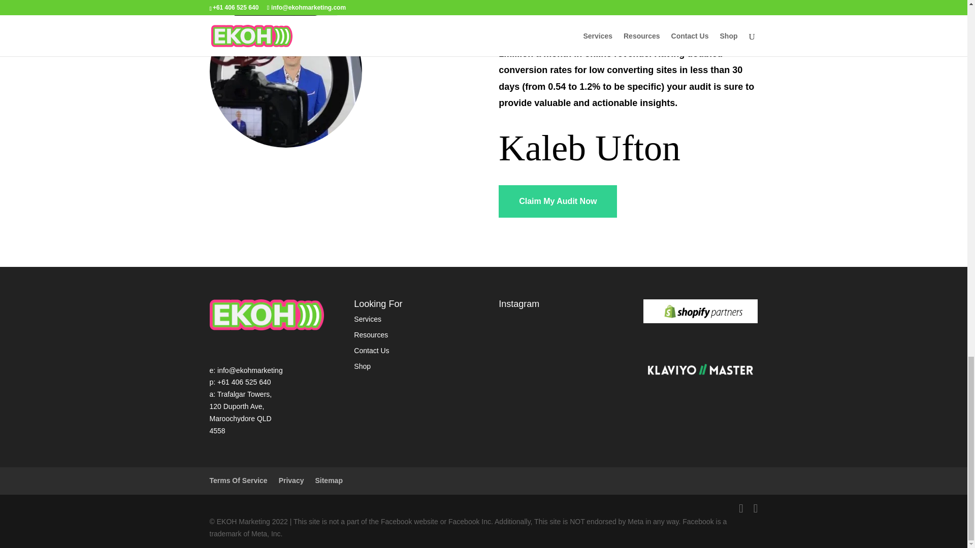 The width and height of the screenshot is (975, 548). I want to click on Services, so click(367, 319).